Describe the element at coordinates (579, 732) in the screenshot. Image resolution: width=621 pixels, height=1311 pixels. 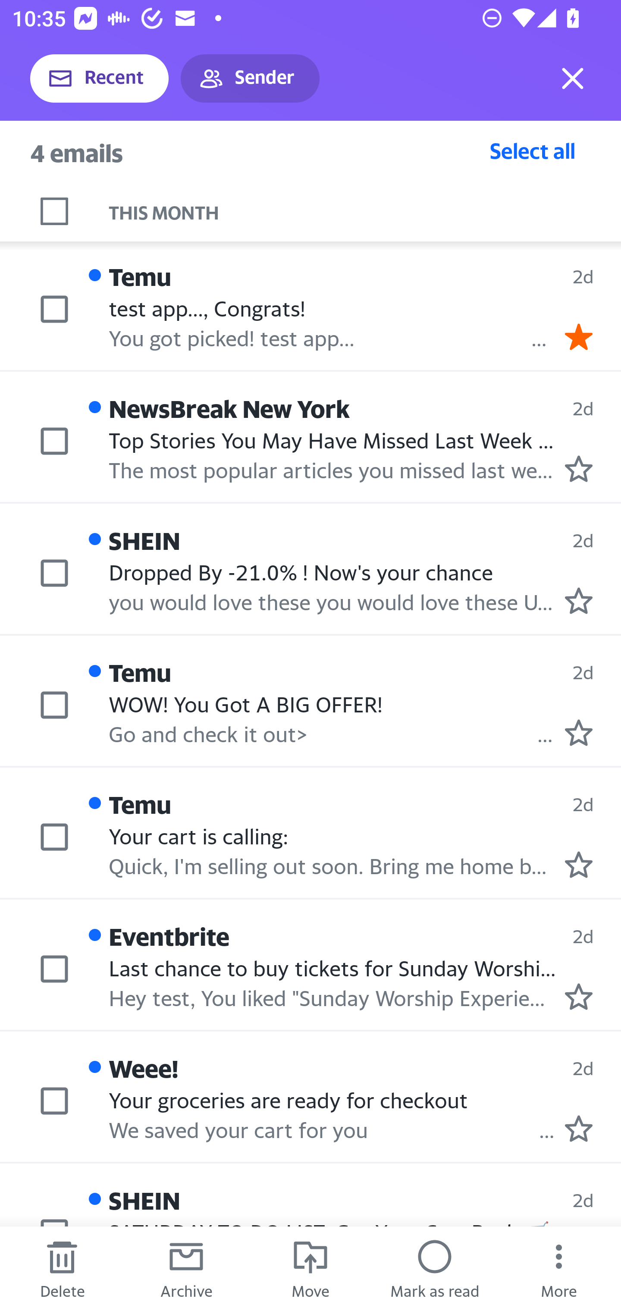
I see `Mark as starred.` at that location.